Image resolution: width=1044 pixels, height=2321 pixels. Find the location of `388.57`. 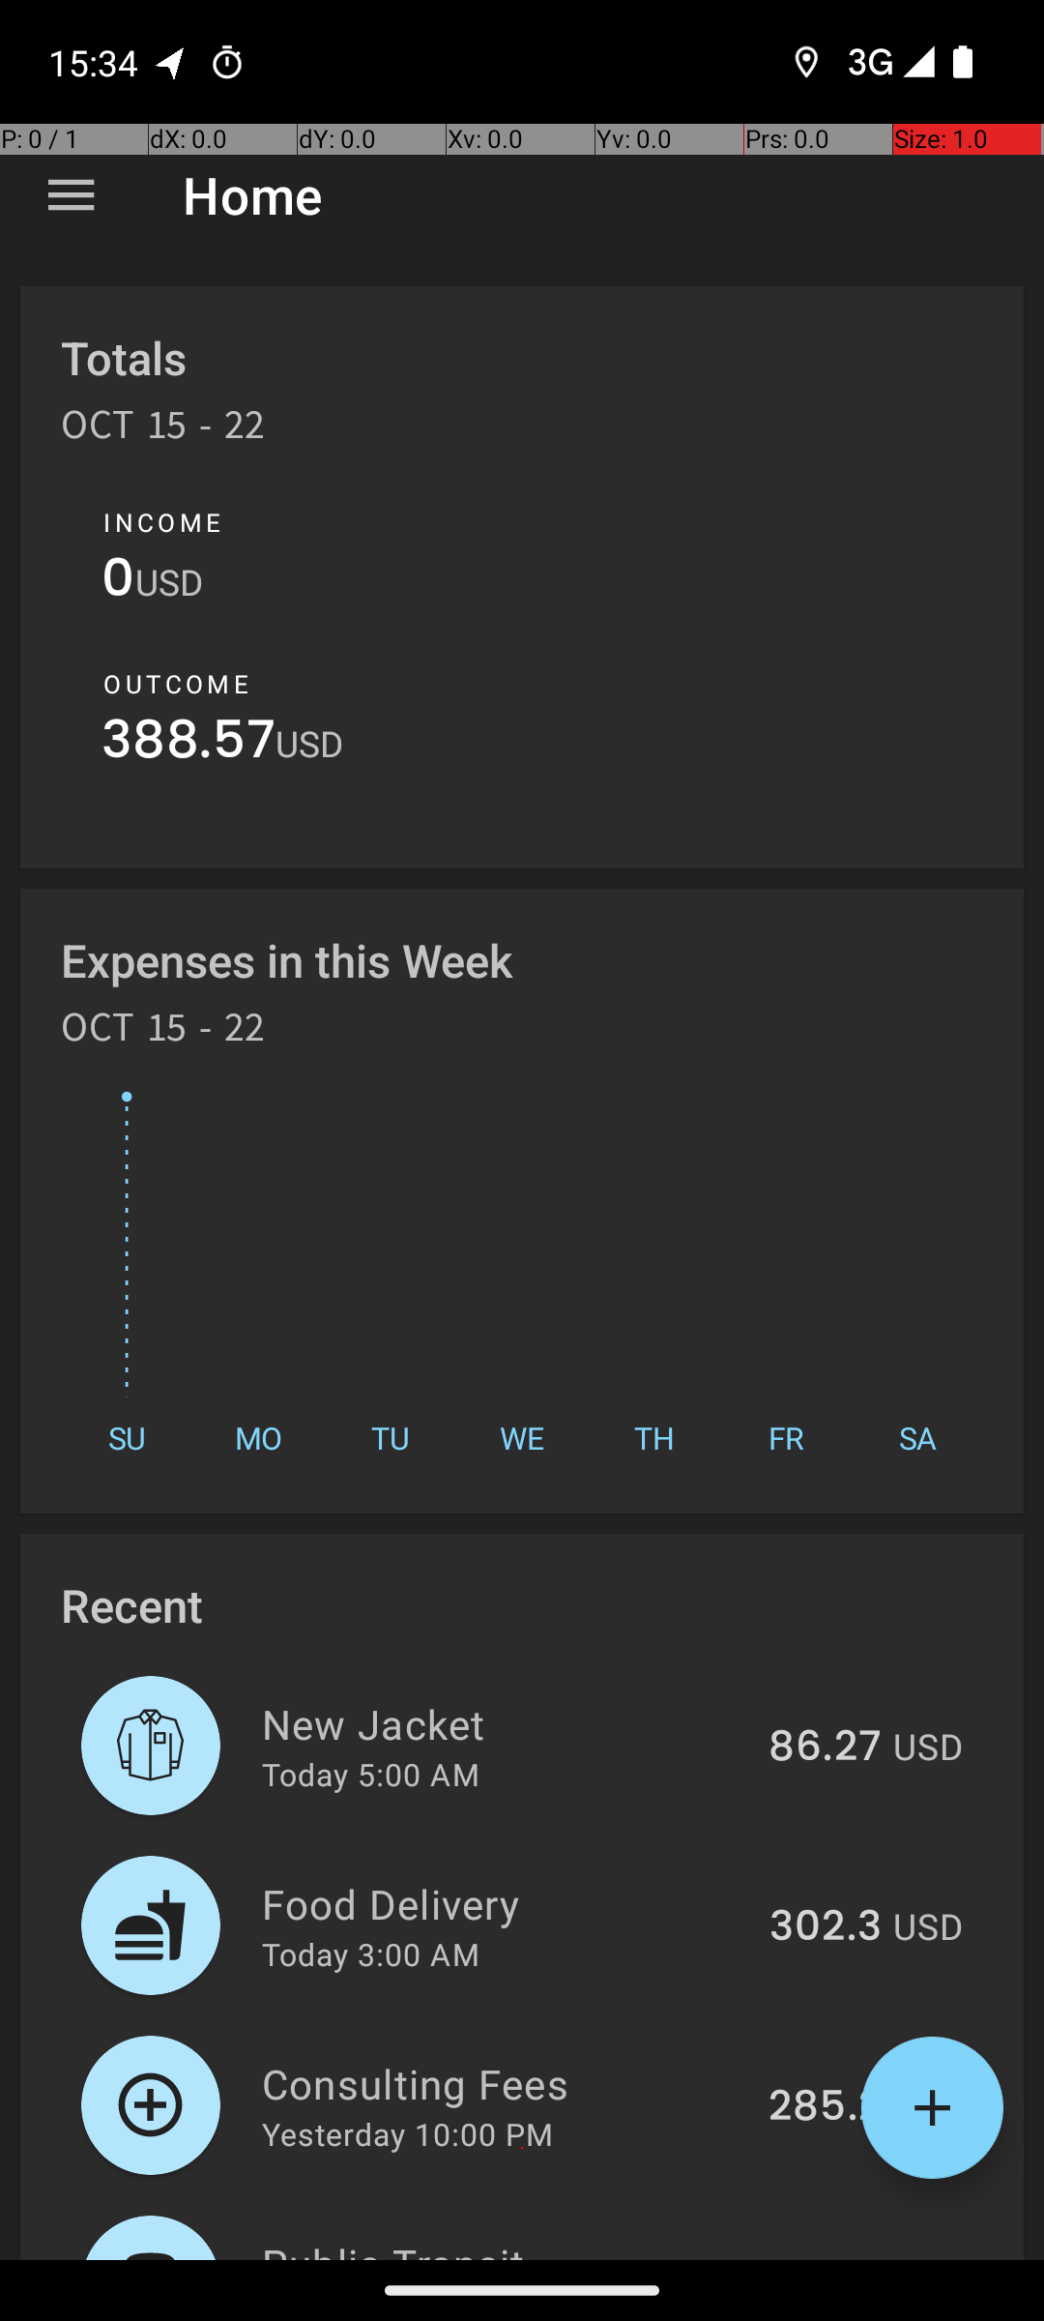

388.57 is located at coordinates (188, 745).